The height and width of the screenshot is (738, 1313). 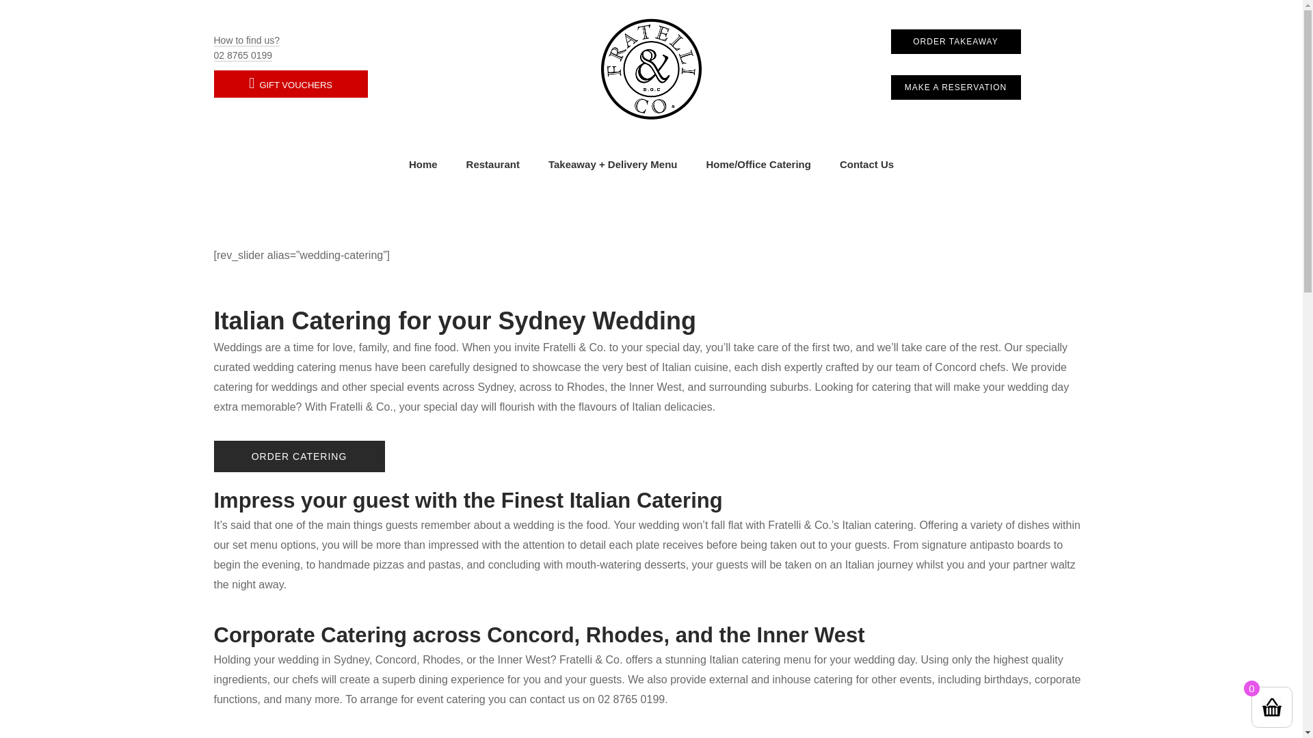 What do you see at coordinates (246, 40) in the screenshot?
I see `How to find us?` at bounding box center [246, 40].